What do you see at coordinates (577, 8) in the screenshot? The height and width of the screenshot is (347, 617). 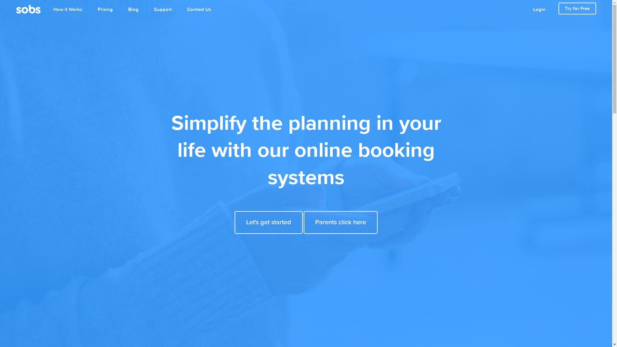 I see `Try for Free` at bounding box center [577, 8].